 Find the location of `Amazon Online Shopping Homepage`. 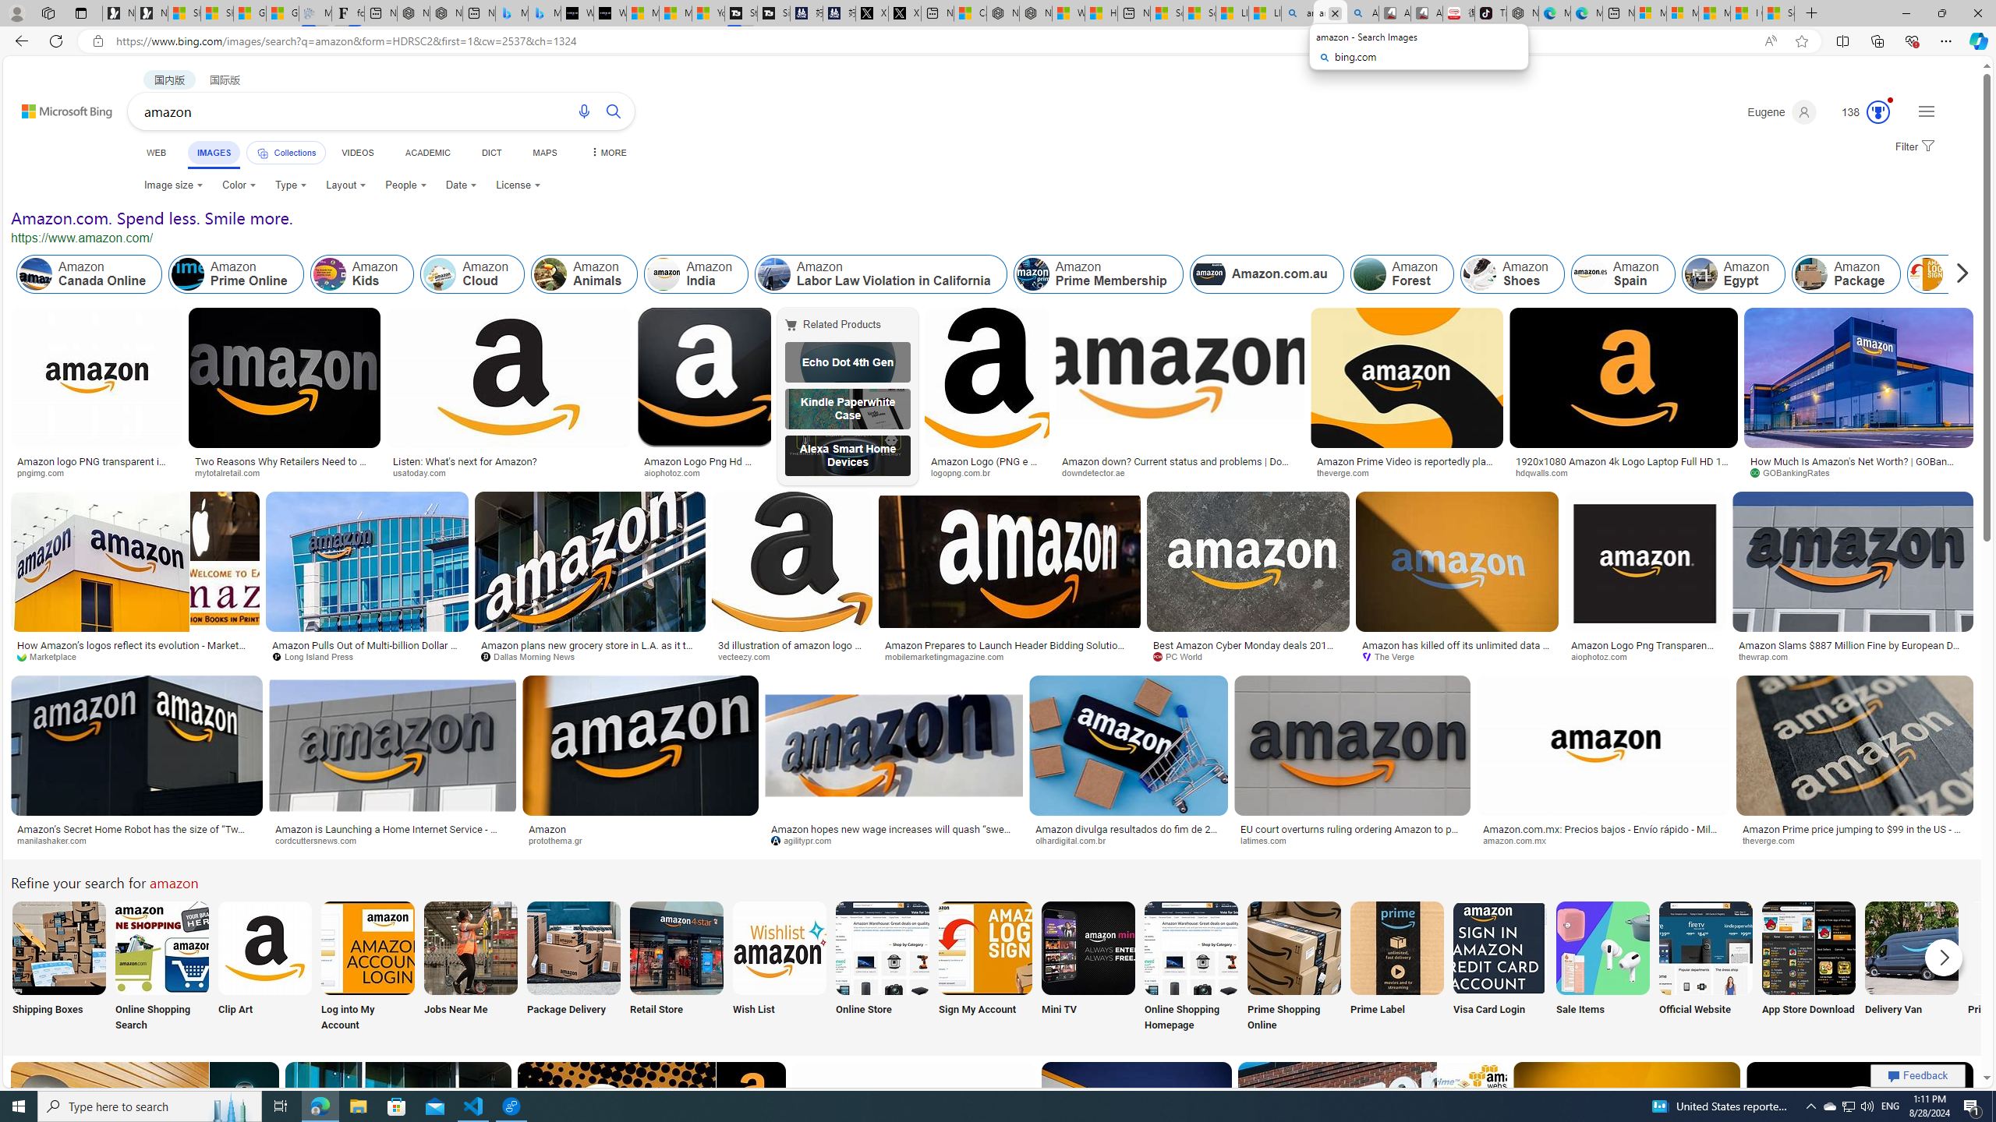

Amazon Online Shopping Homepage is located at coordinates (1190, 947).